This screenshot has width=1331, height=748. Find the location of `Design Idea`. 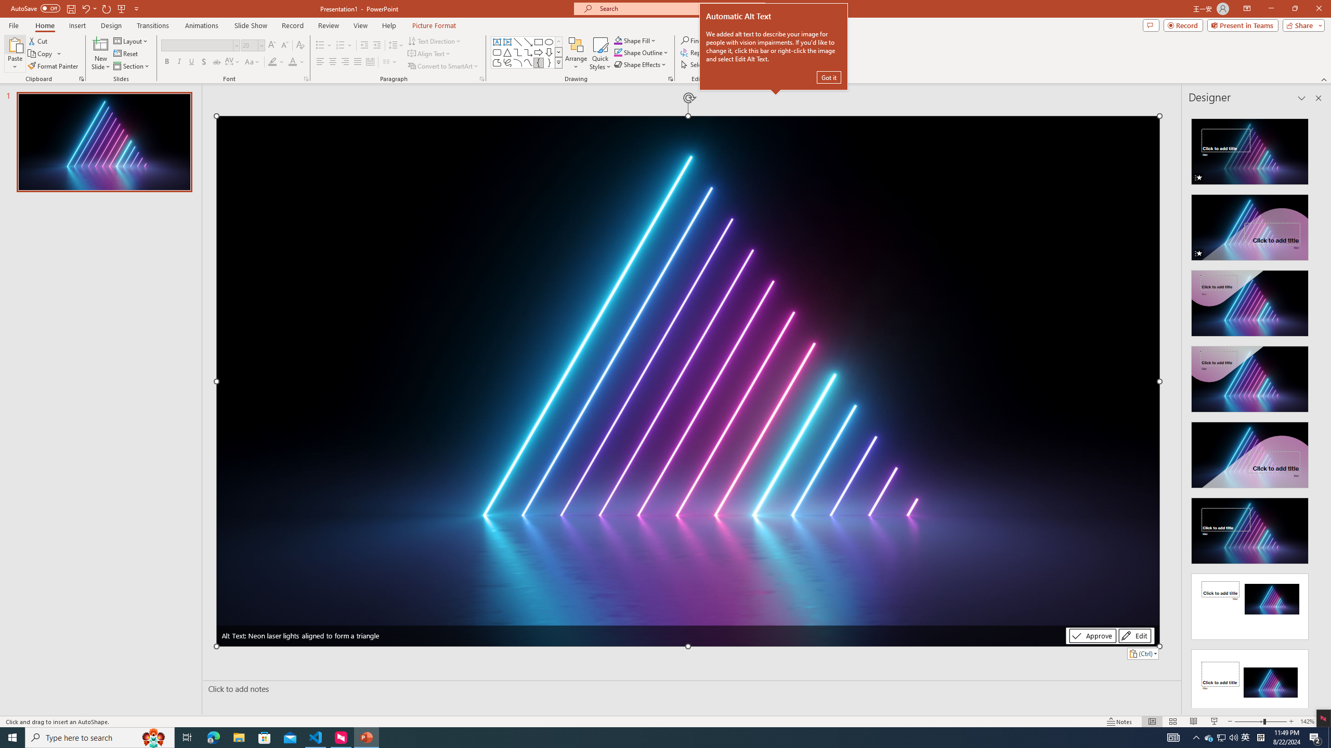

Design Idea is located at coordinates (1250, 679).